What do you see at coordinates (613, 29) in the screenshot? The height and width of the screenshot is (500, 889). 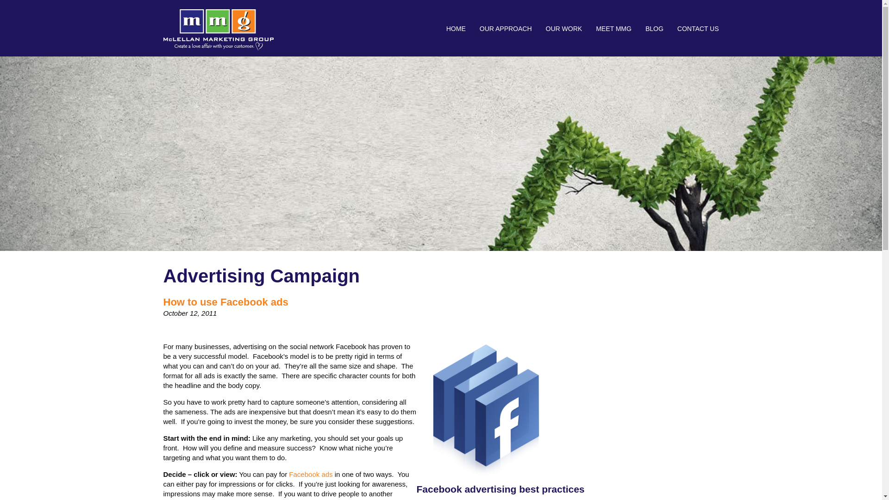 I see `MEET MMG` at bounding box center [613, 29].